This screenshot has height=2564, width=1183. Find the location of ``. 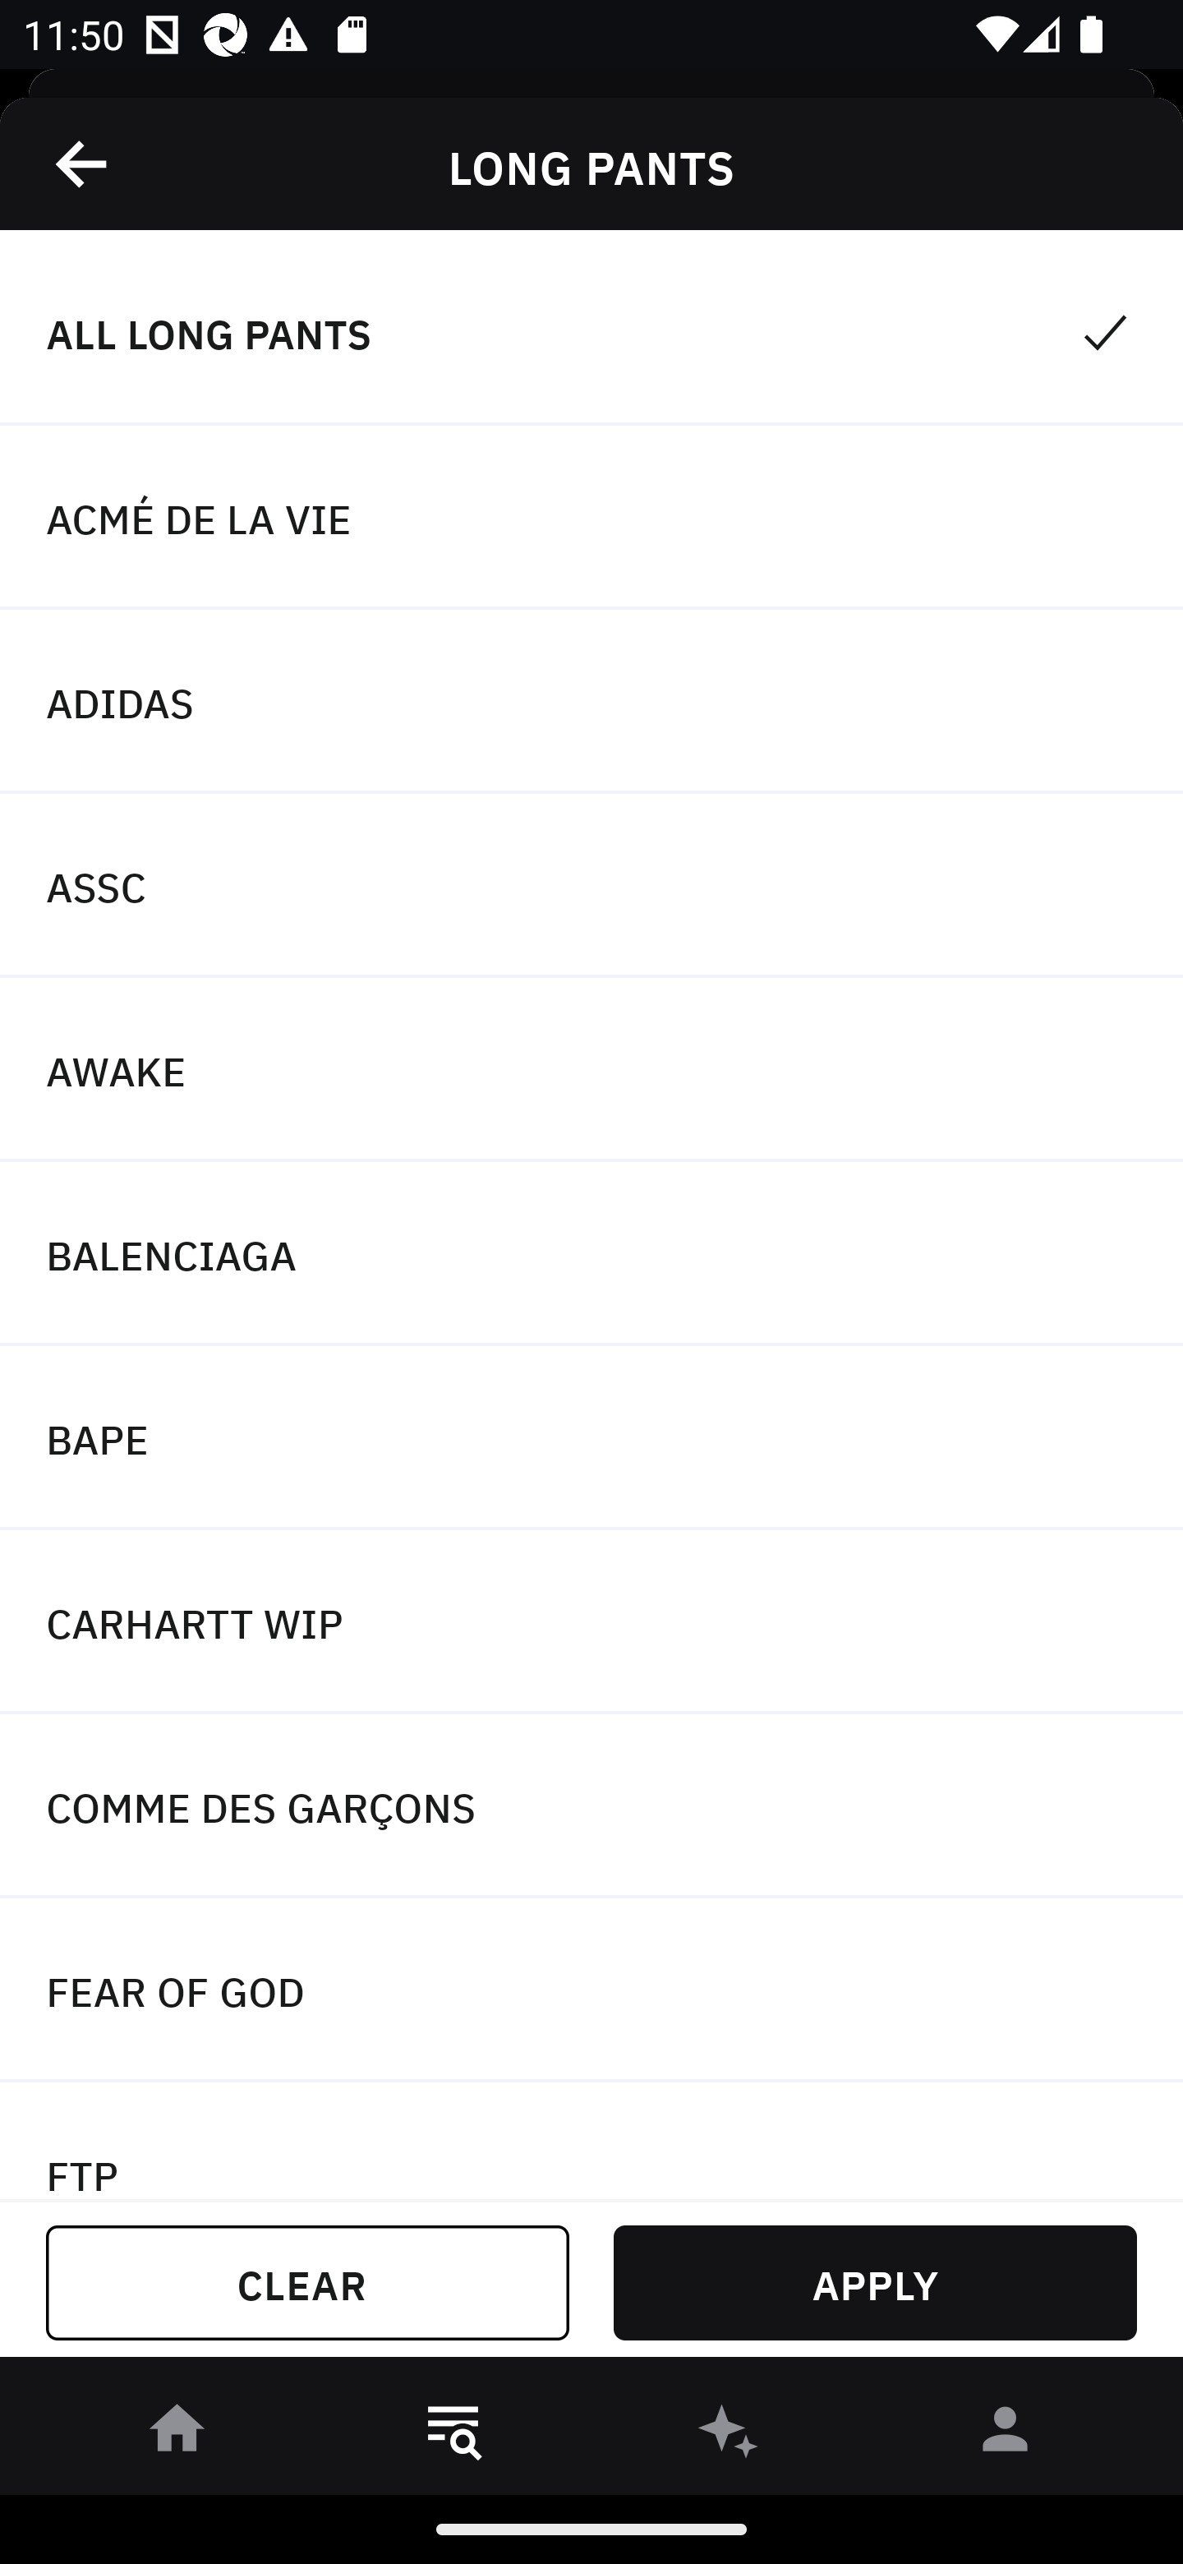

 is located at coordinates (83, 164).